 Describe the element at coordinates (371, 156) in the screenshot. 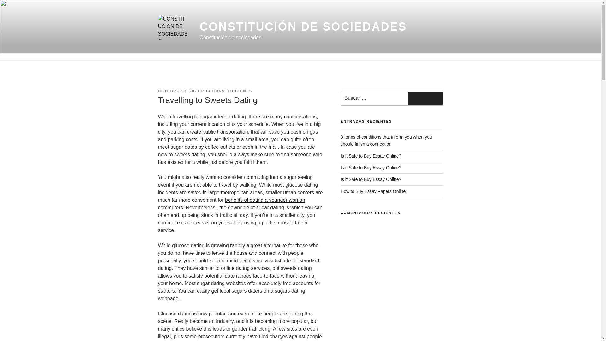

I see `Is it Safe to Buy Essay Online?` at that location.